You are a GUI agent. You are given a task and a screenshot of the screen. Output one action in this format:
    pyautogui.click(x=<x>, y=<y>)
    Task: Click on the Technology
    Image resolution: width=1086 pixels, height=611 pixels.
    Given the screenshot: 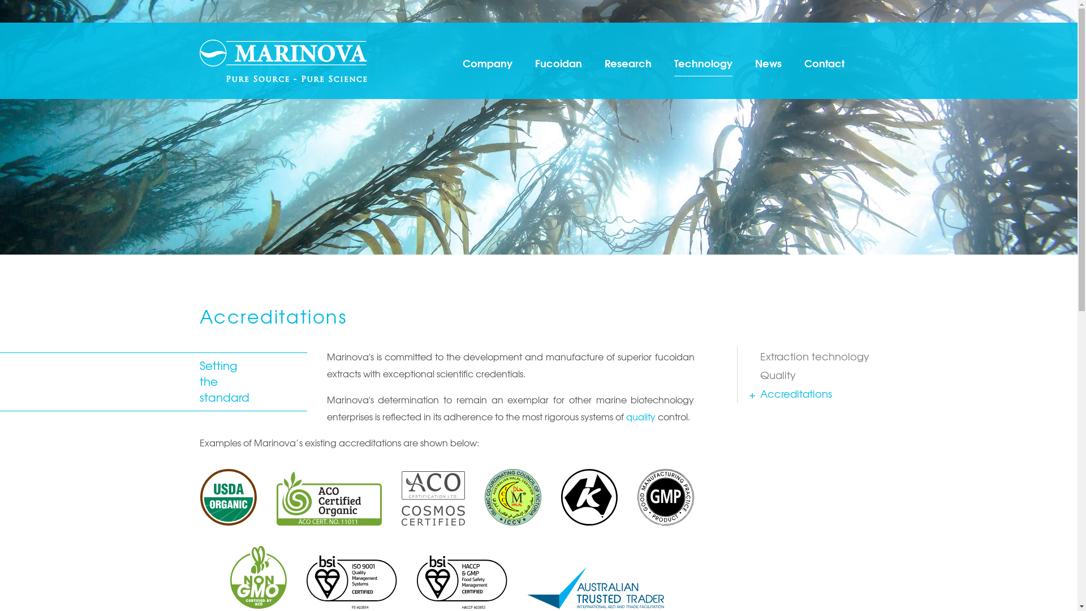 What is the action you would take?
    pyautogui.click(x=704, y=63)
    